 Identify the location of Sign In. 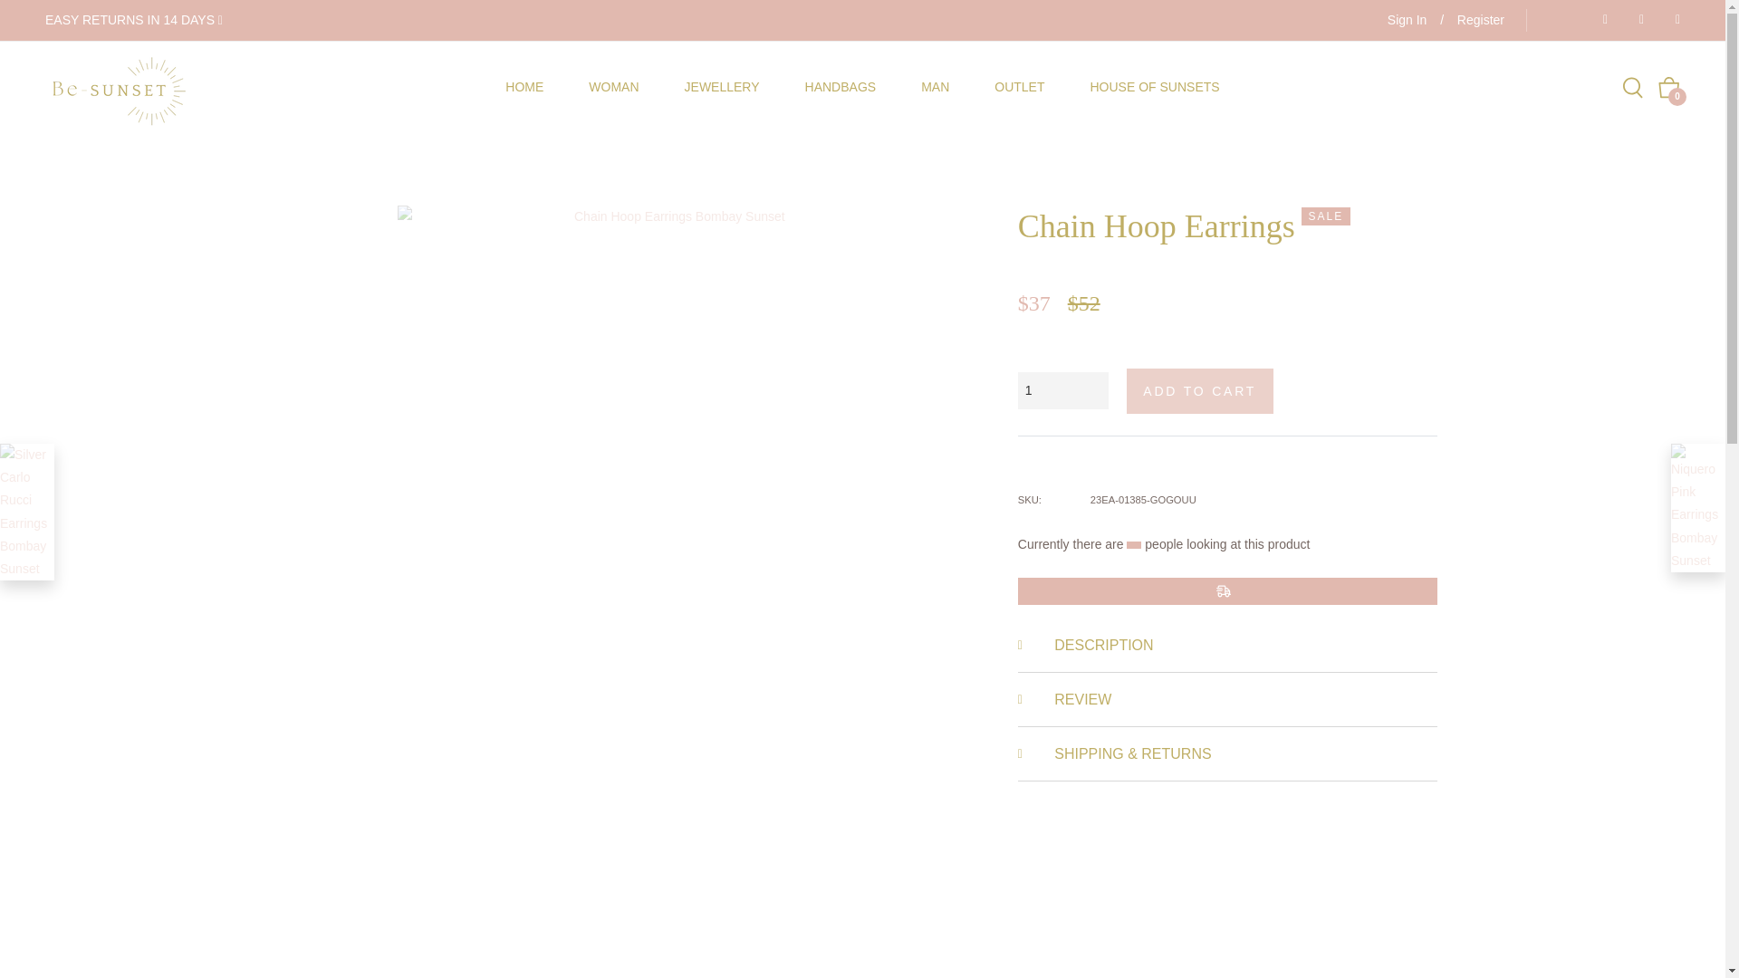
(1408, 20).